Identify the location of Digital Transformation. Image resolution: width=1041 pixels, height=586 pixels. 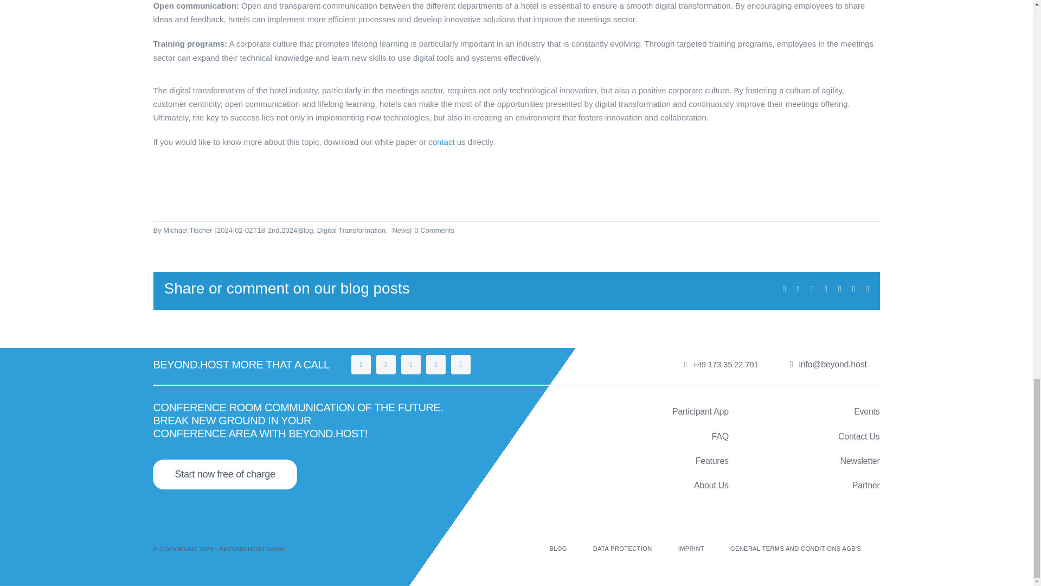
(351, 230).